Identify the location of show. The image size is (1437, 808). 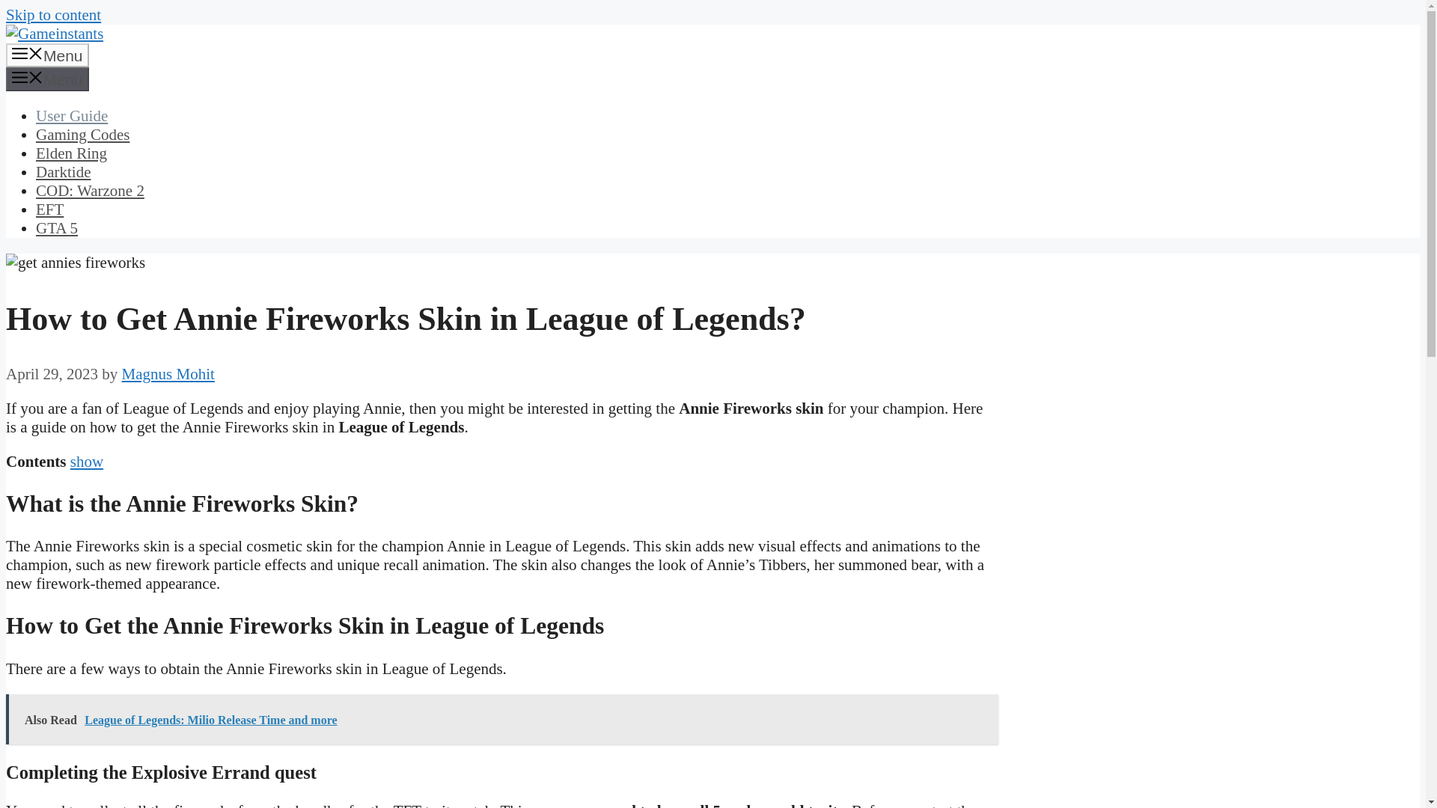
(87, 461).